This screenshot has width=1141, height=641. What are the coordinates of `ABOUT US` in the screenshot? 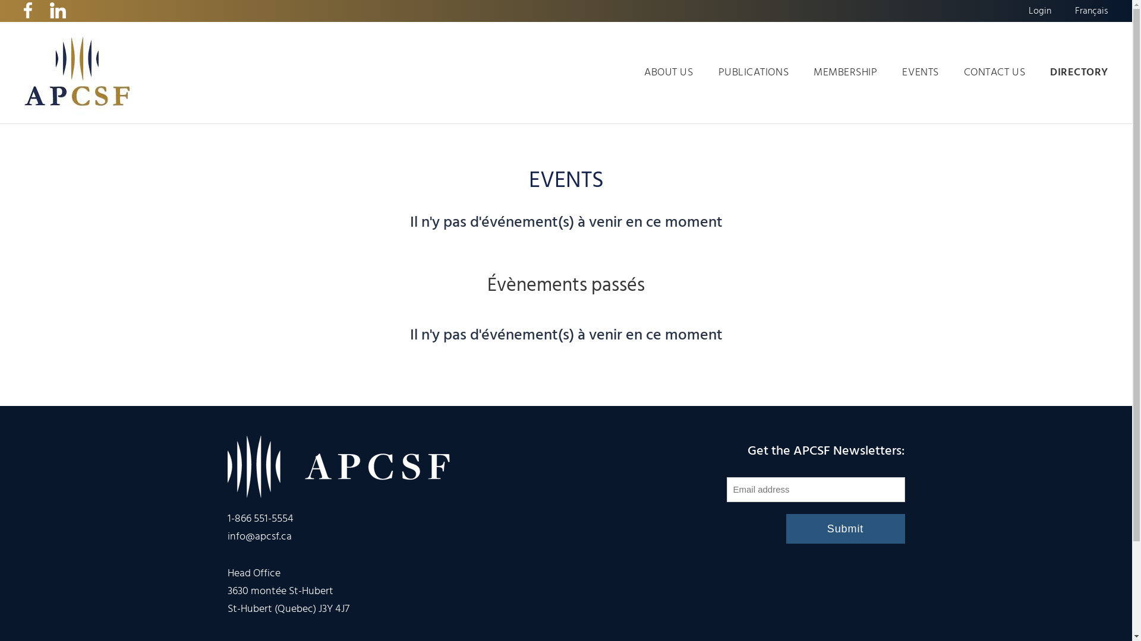 It's located at (669, 72).